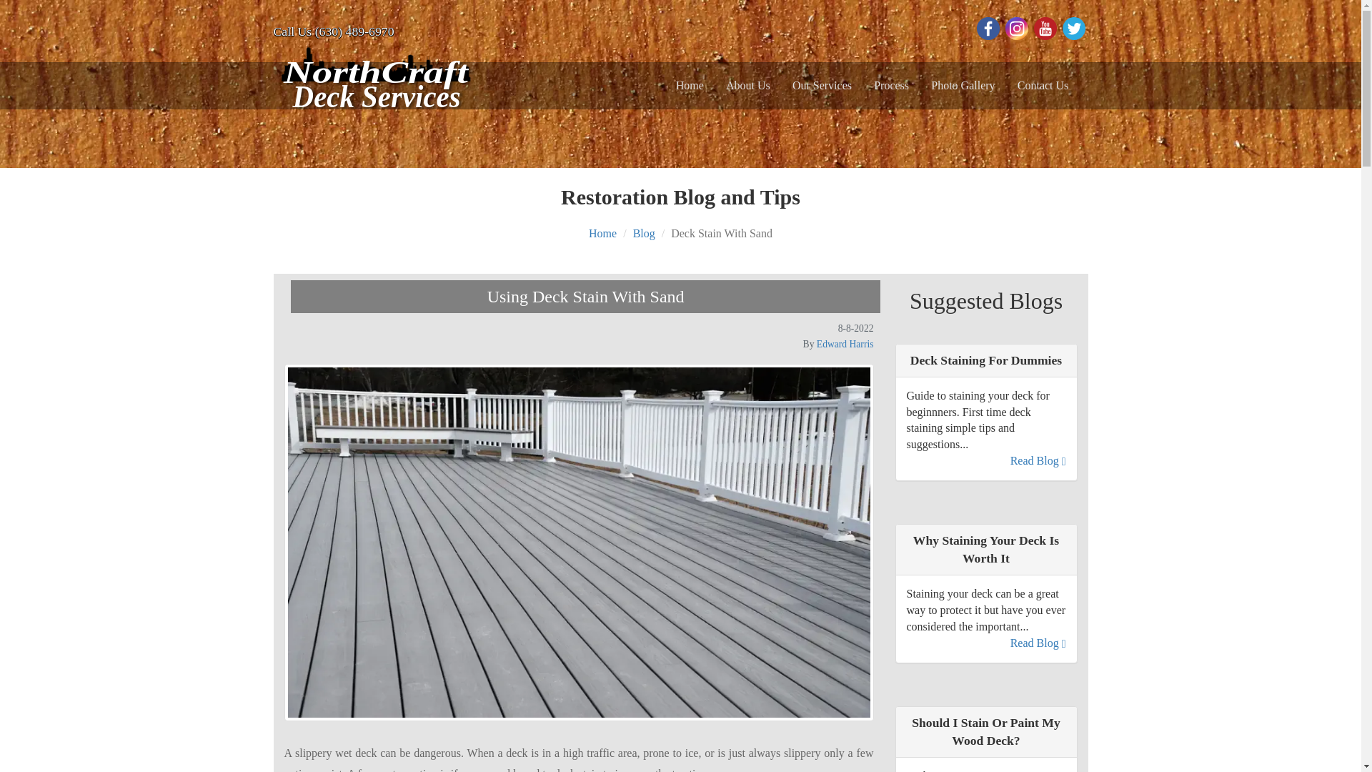 This screenshot has width=1372, height=772. Describe the element at coordinates (845, 345) in the screenshot. I see `Process` at that location.